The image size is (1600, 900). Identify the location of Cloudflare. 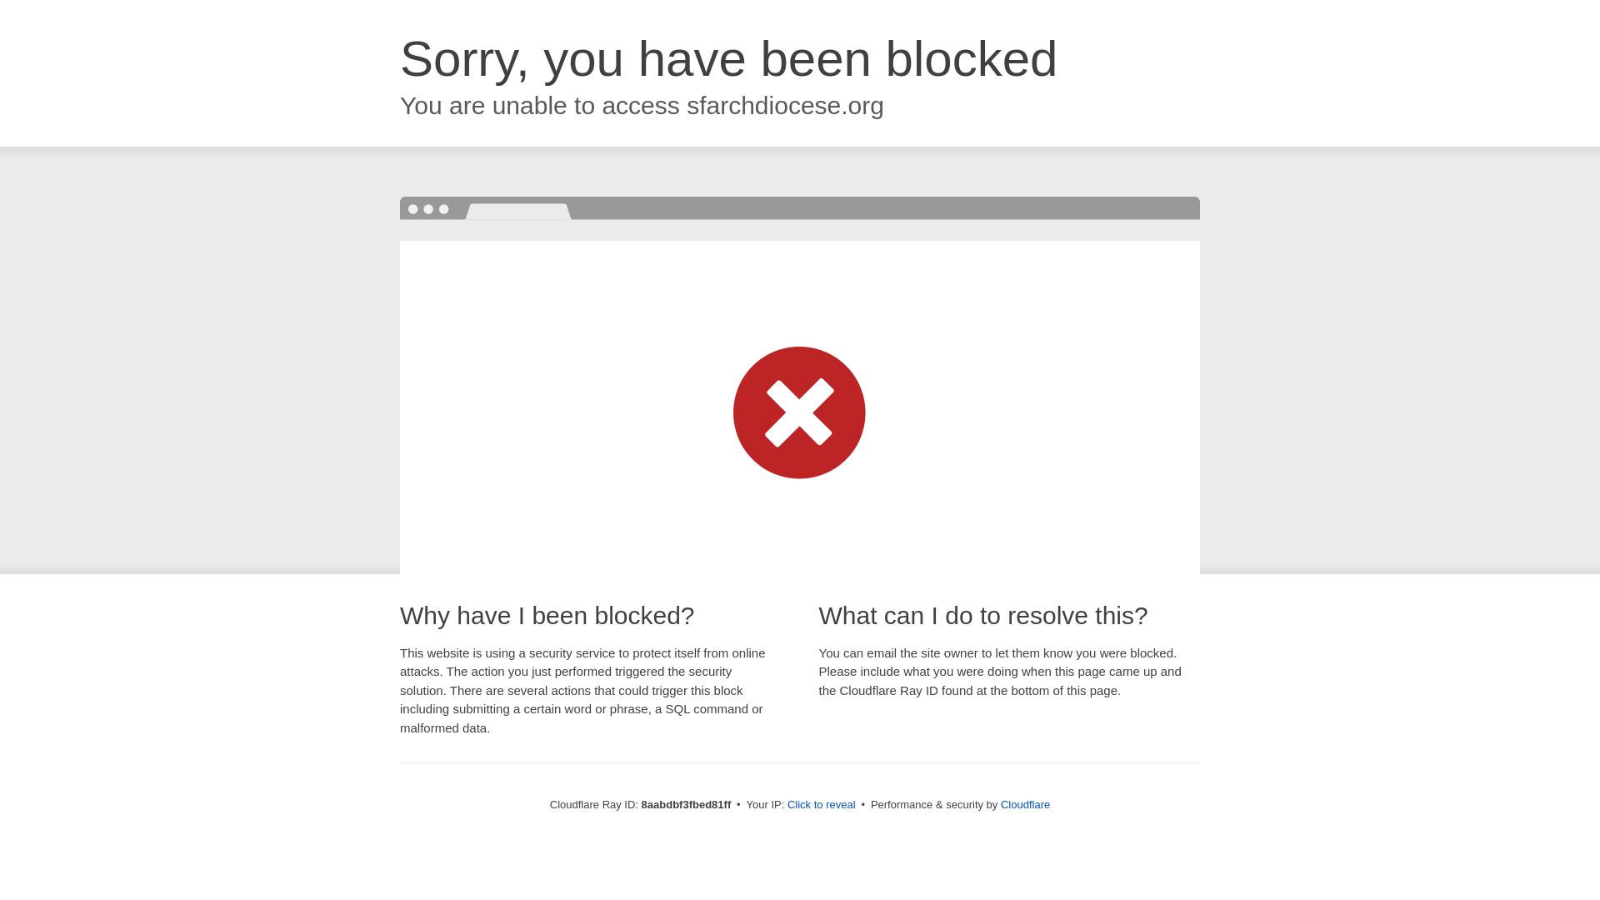
(1025, 804).